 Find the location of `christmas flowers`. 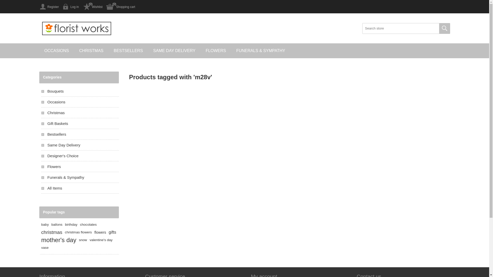

christmas flowers is located at coordinates (79, 232).